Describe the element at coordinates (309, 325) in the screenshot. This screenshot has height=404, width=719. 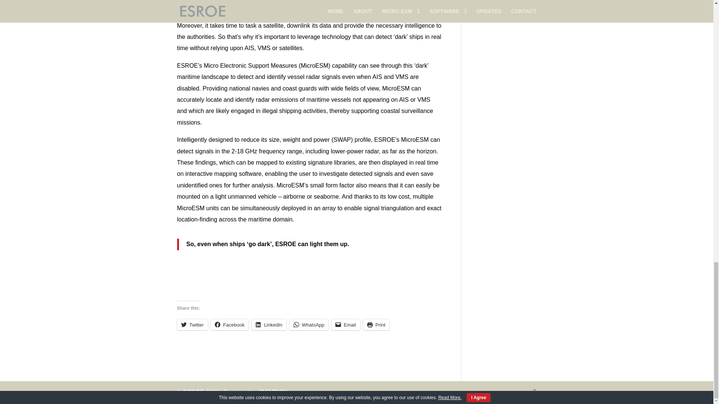
I see `Click to share on WhatsApp` at that location.